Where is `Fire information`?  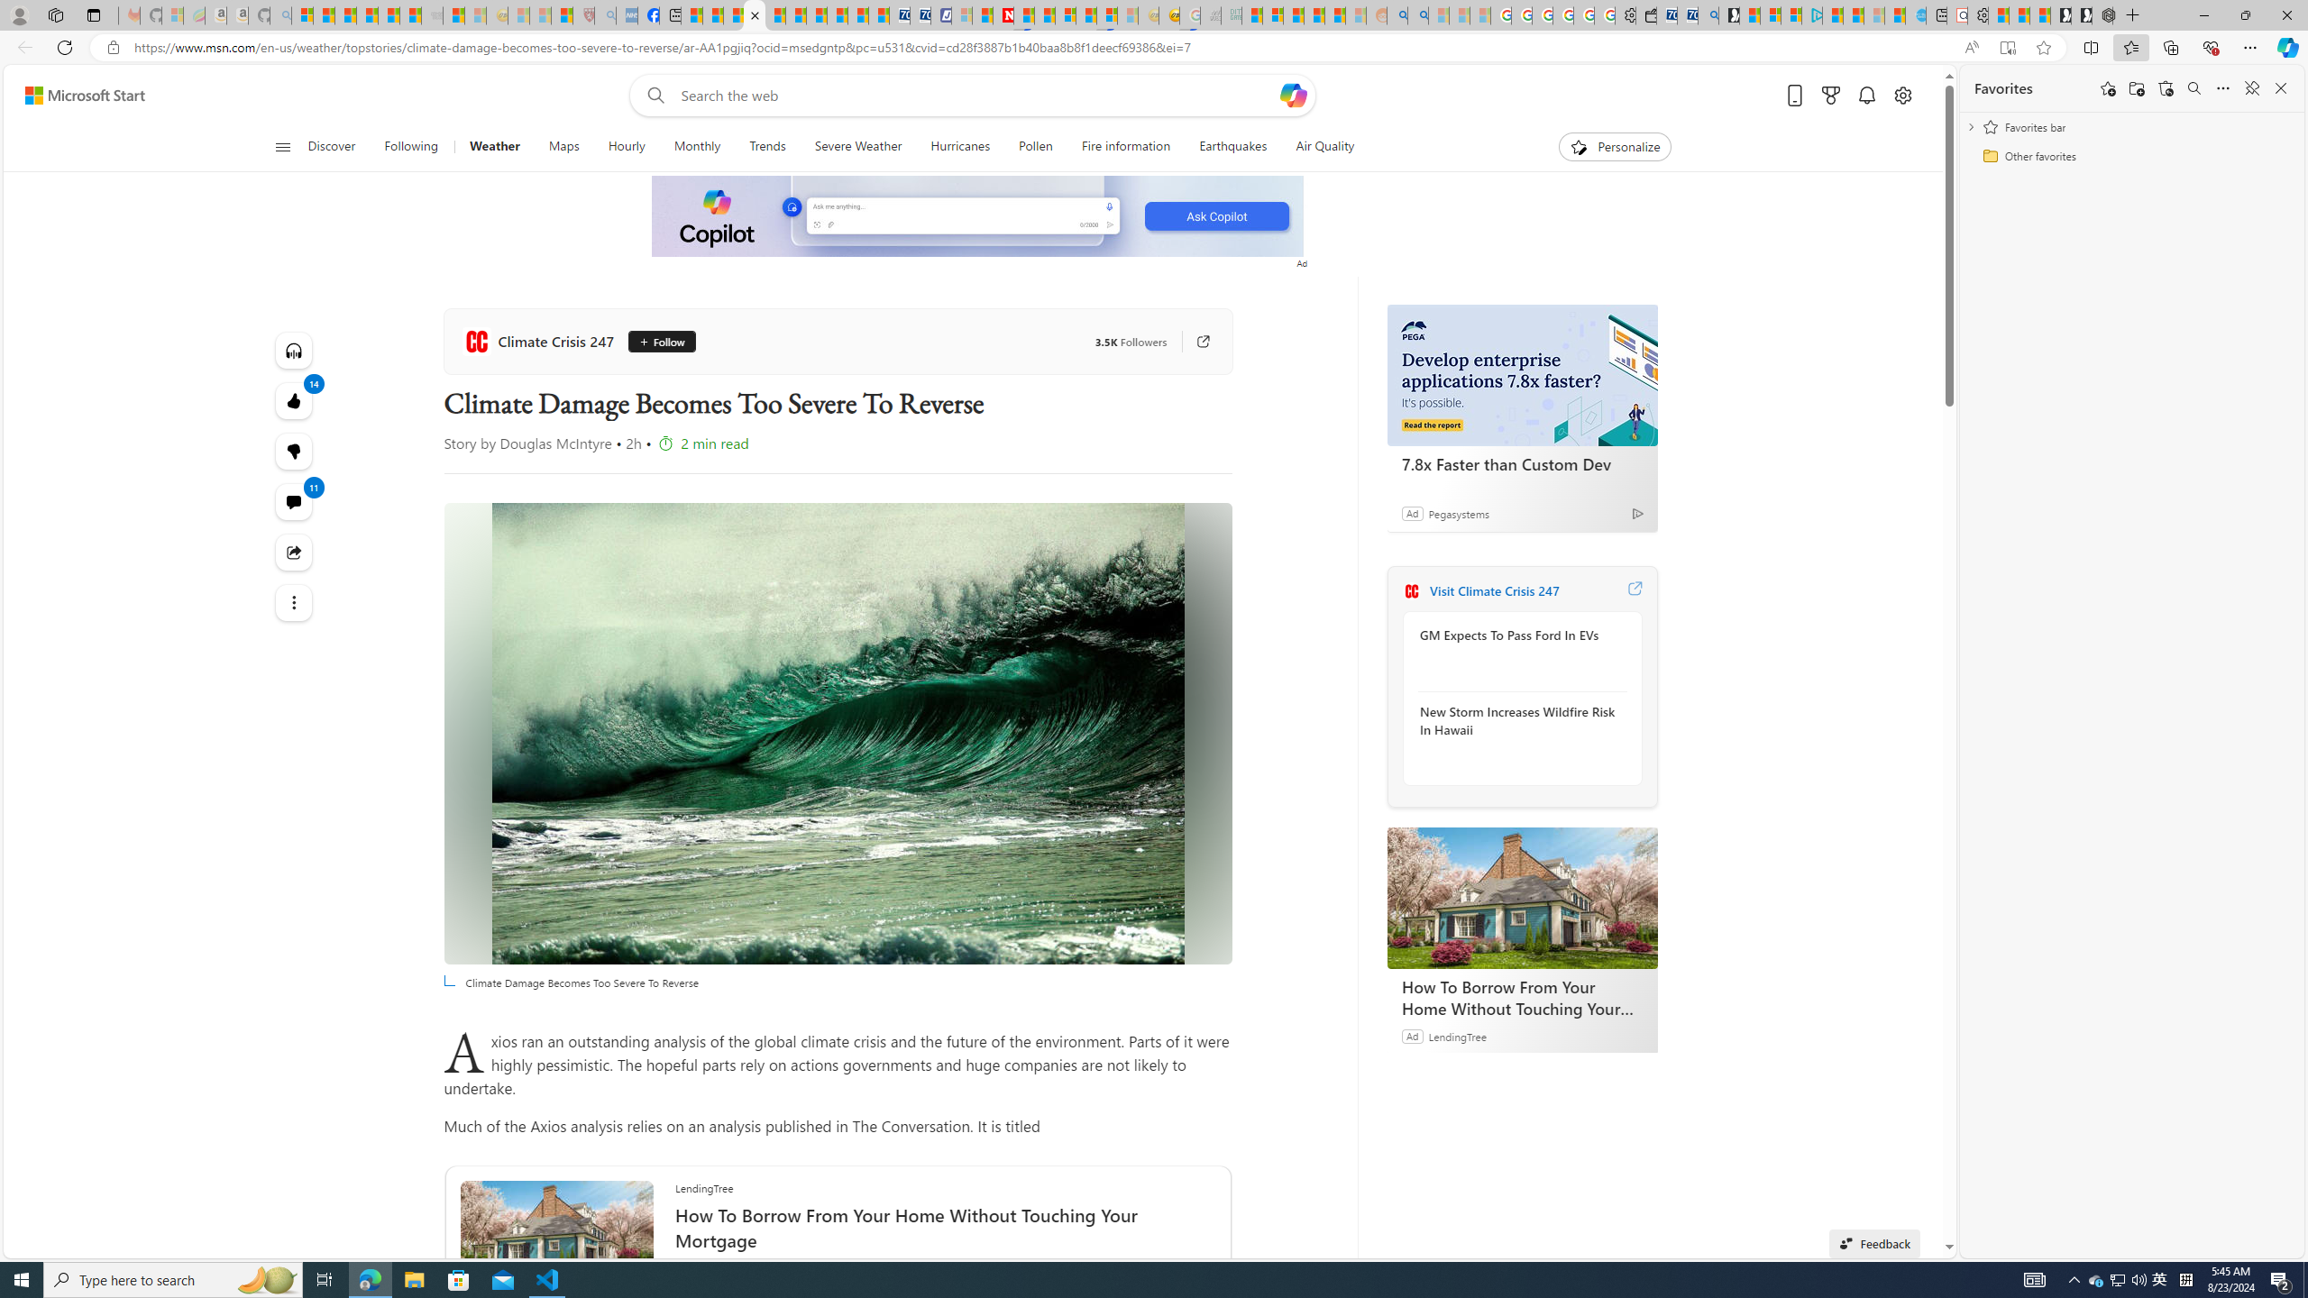 Fire information is located at coordinates (1125, 147).